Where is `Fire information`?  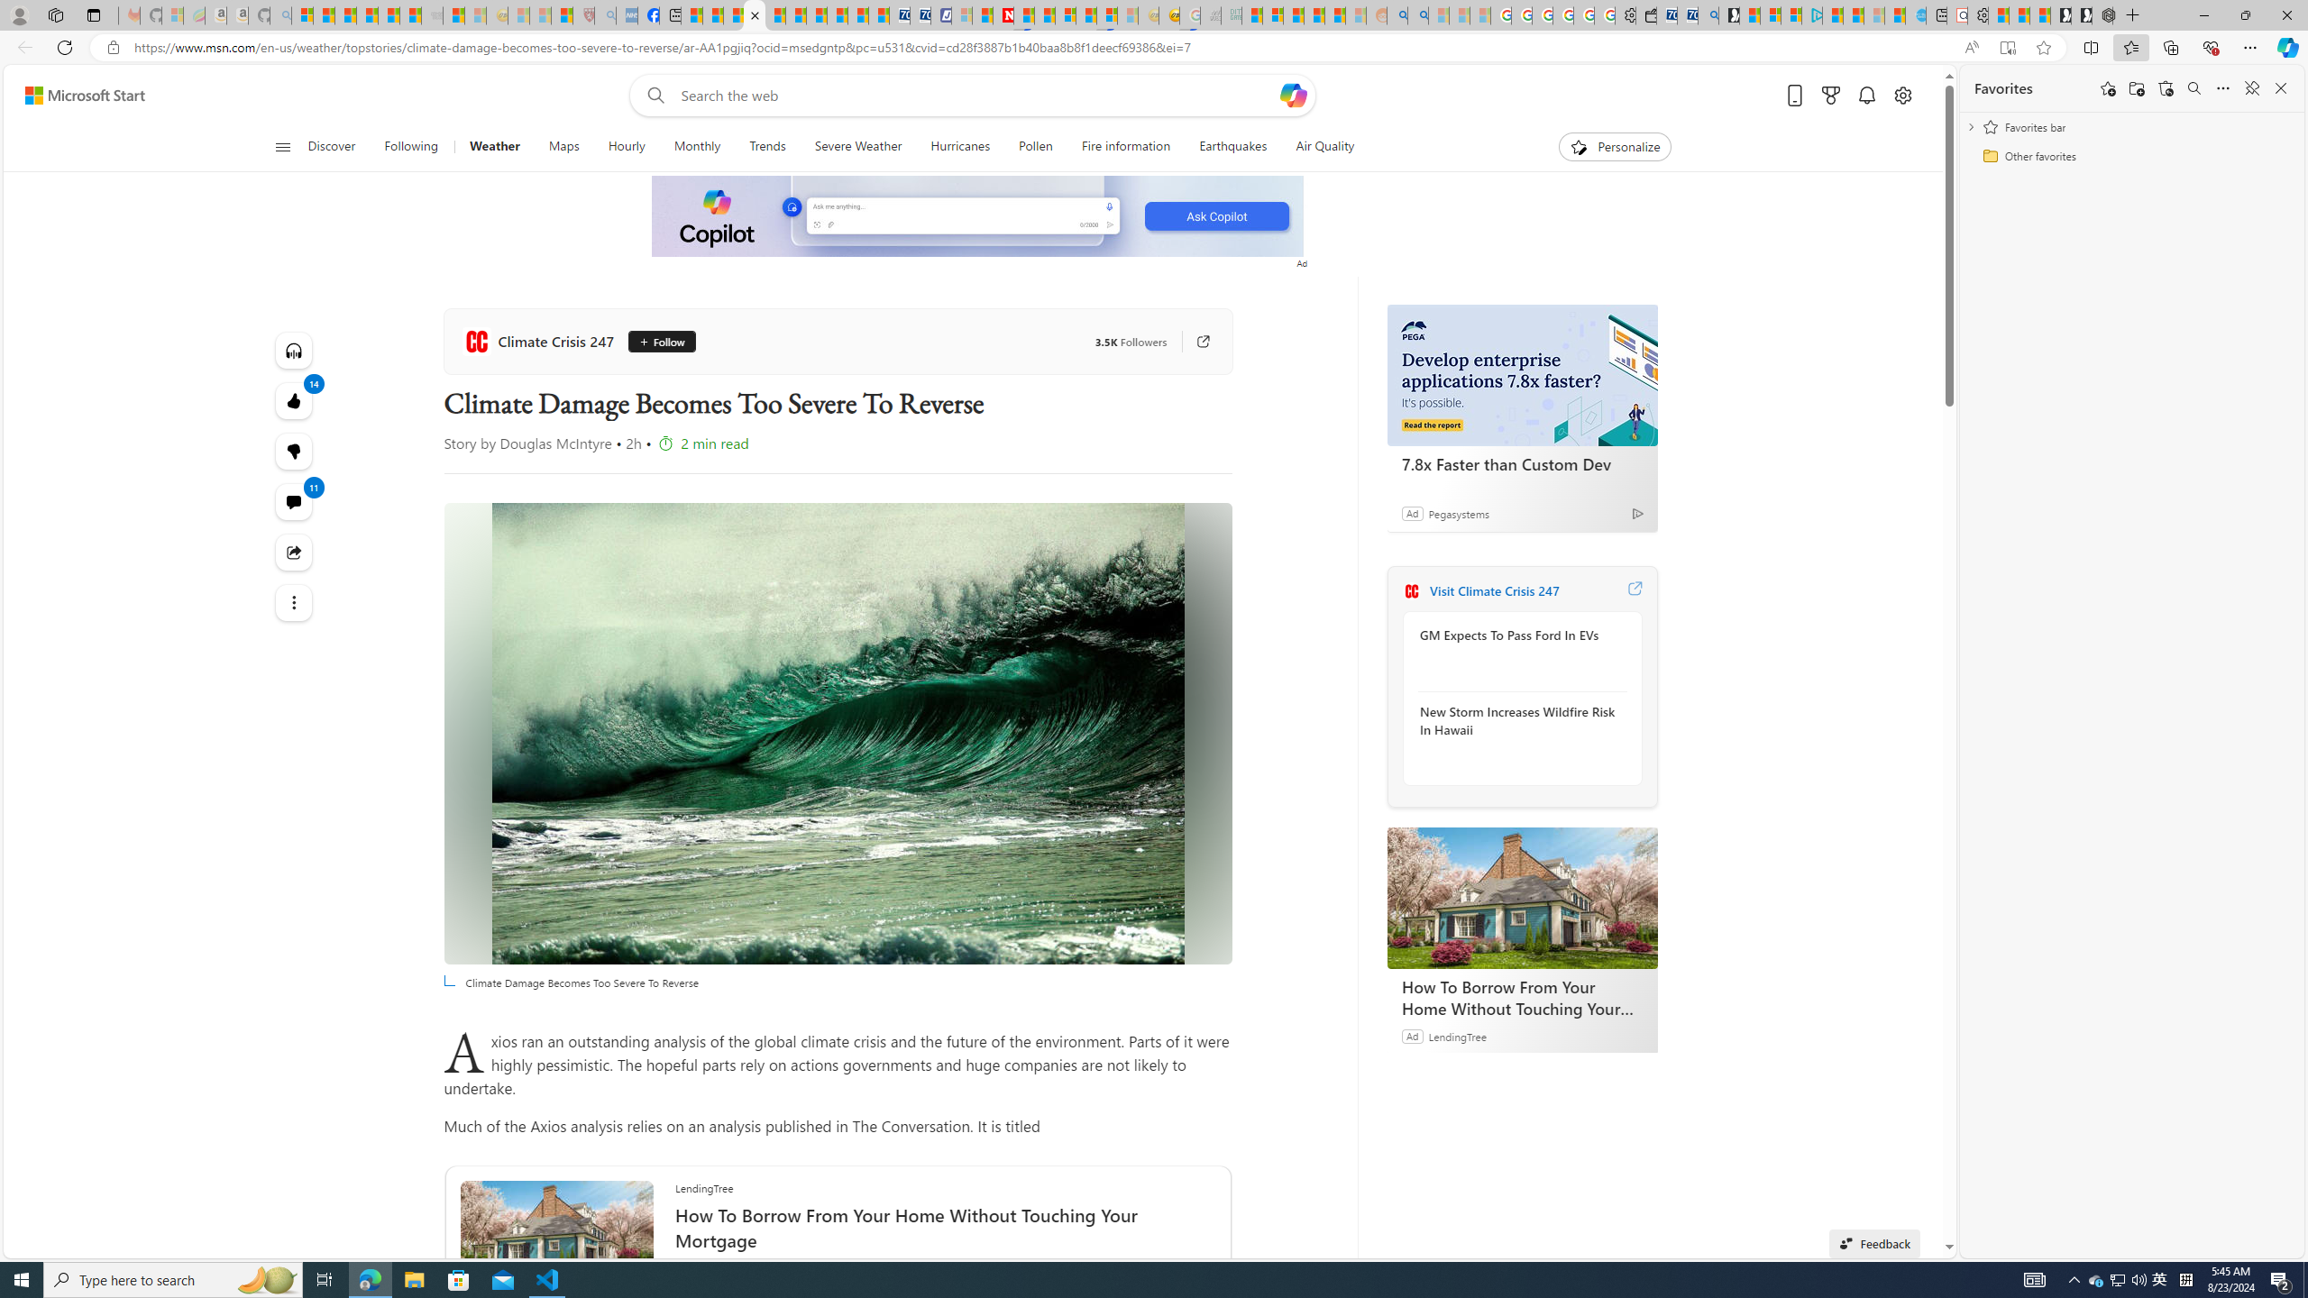 Fire information is located at coordinates (1125, 147).